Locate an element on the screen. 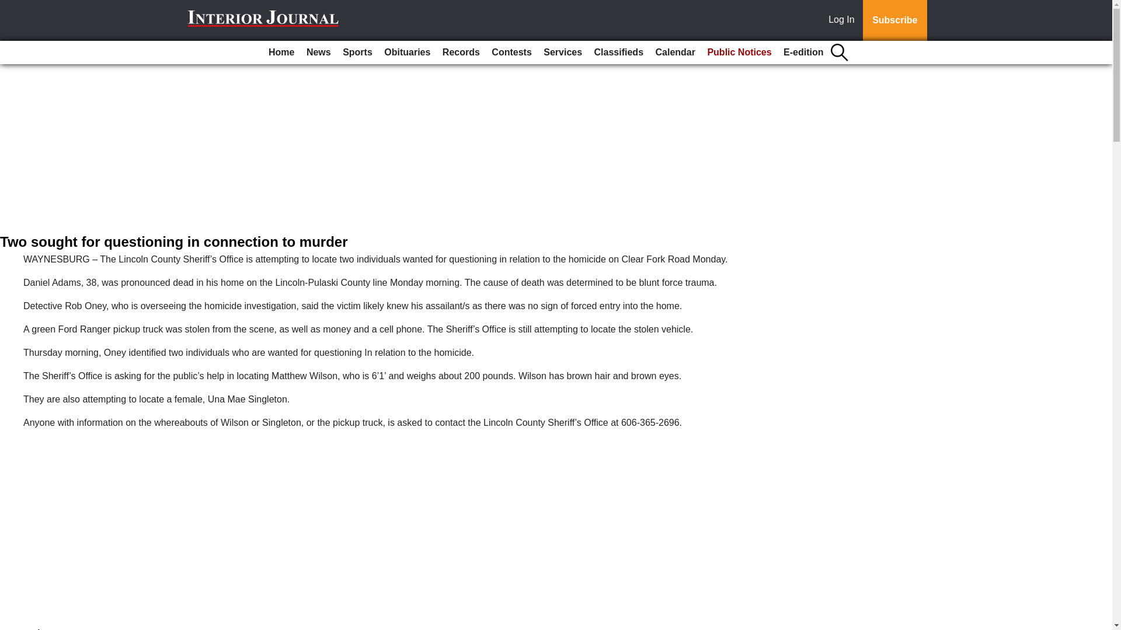 This screenshot has width=1121, height=630. Contests is located at coordinates (511, 52).